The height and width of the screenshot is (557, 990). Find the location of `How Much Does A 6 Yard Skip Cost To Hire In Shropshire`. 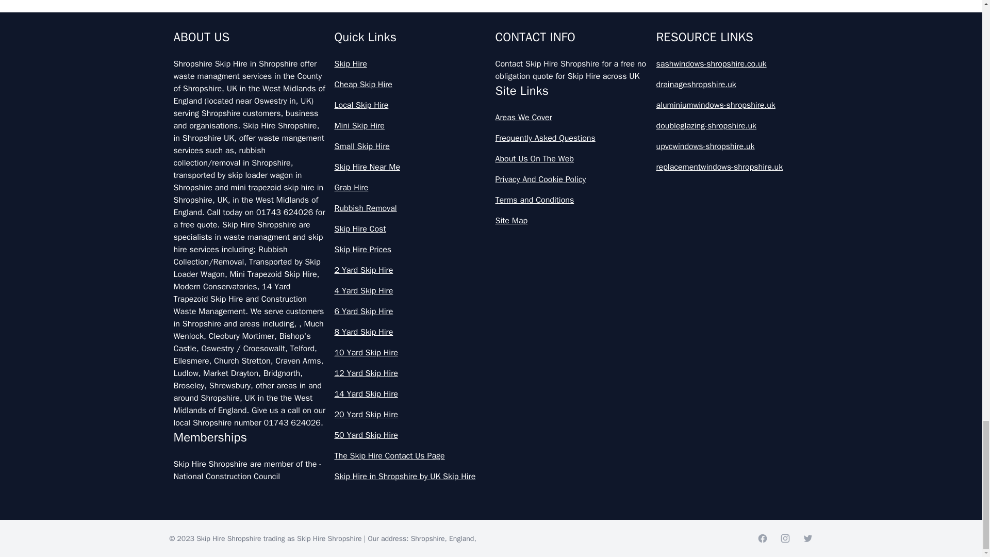

How Much Does A 6 Yard Skip Cost To Hire In Shropshire is located at coordinates (491, 342).